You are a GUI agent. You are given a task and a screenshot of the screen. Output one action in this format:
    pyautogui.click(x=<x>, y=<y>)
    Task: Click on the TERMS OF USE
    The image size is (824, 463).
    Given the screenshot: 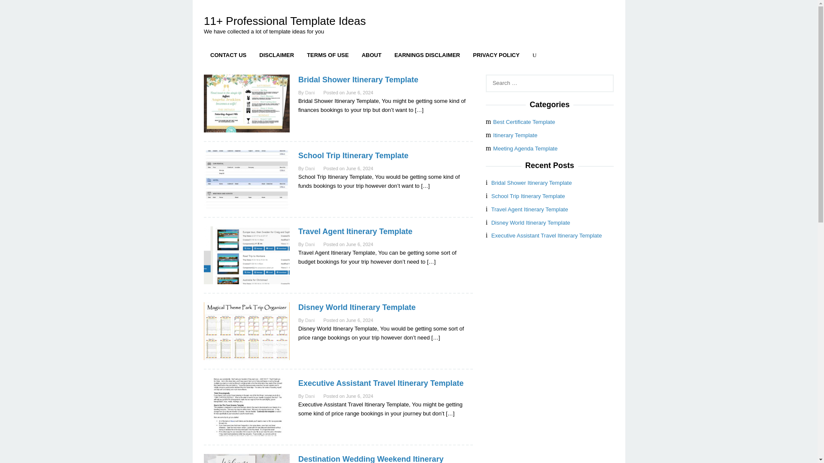 What is the action you would take?
    pyautogui.click(x=328, y=55)
    